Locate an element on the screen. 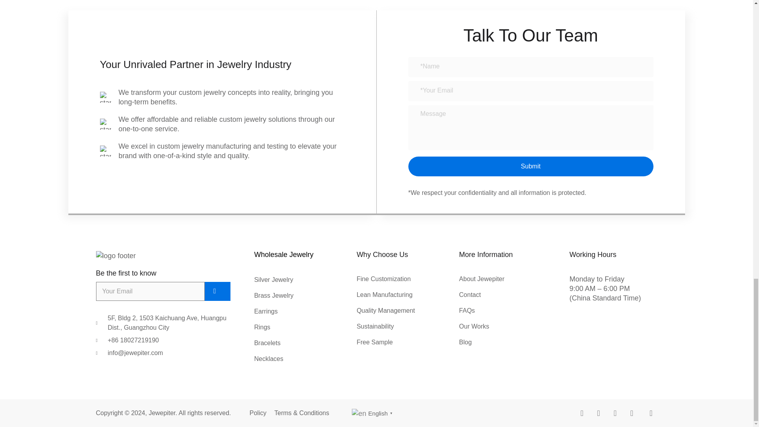 Image resolution: width=759 pixels, height=427 pixels. Submit is located at coordinates (531, 166).